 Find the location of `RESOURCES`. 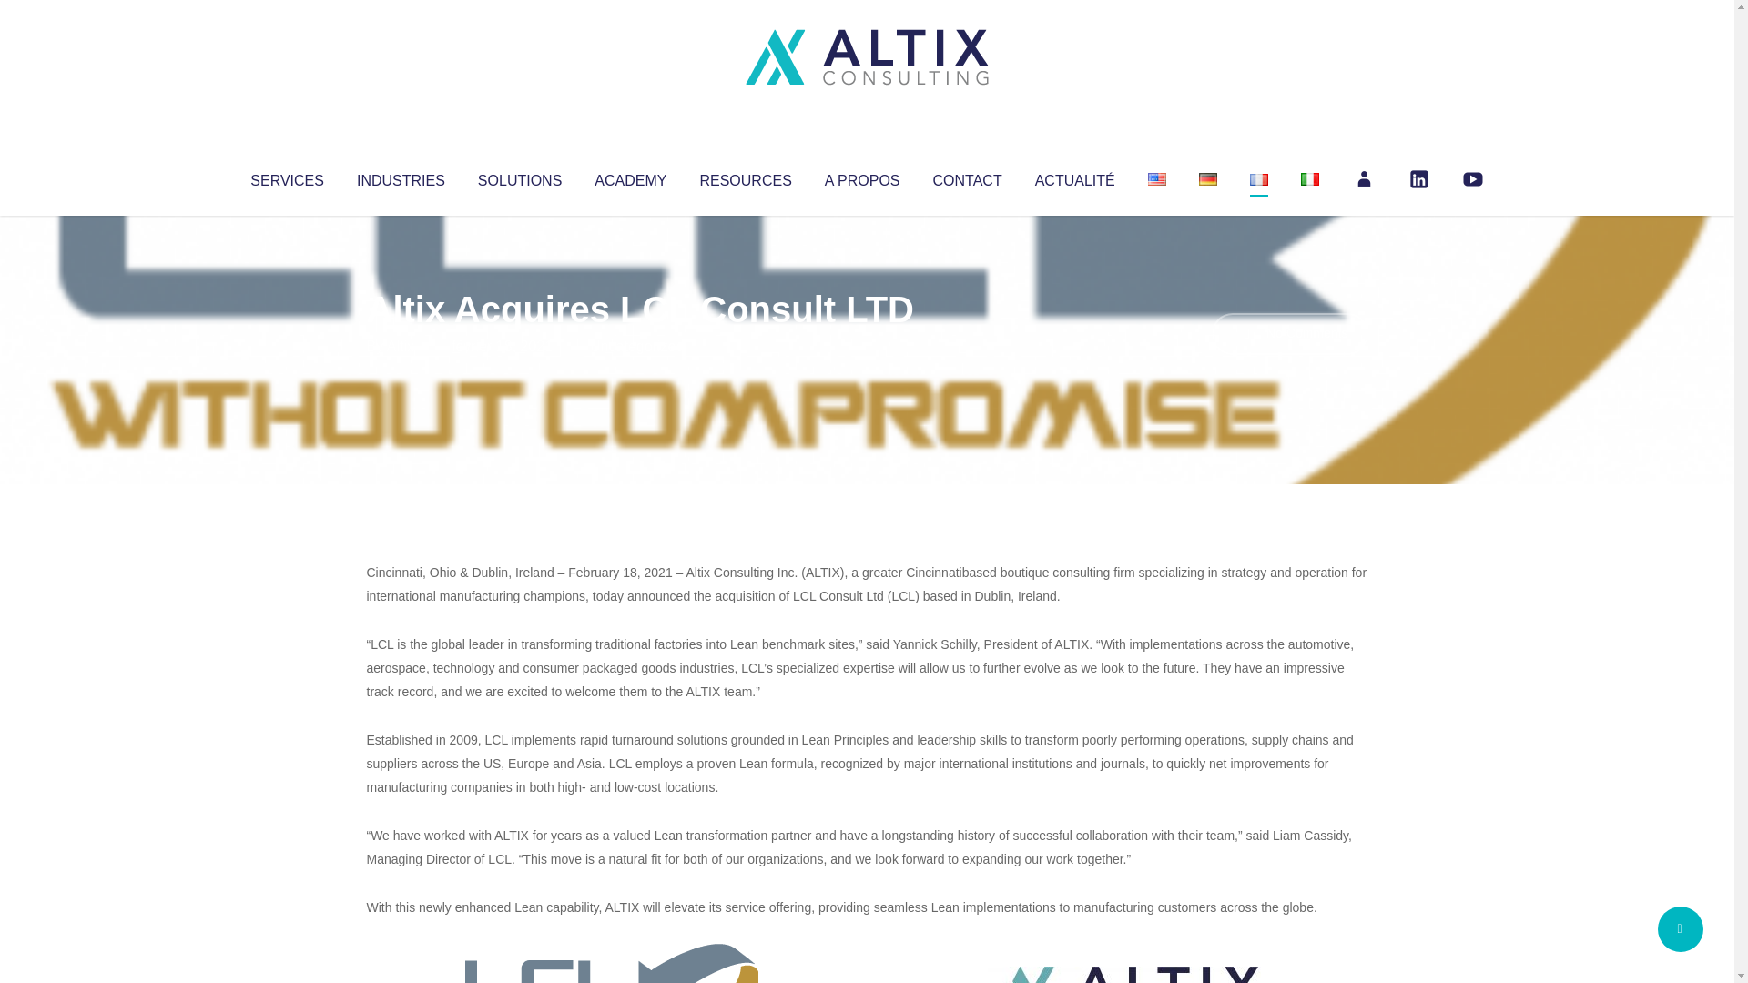

RESOURCES is located at coordinates (745, 177).